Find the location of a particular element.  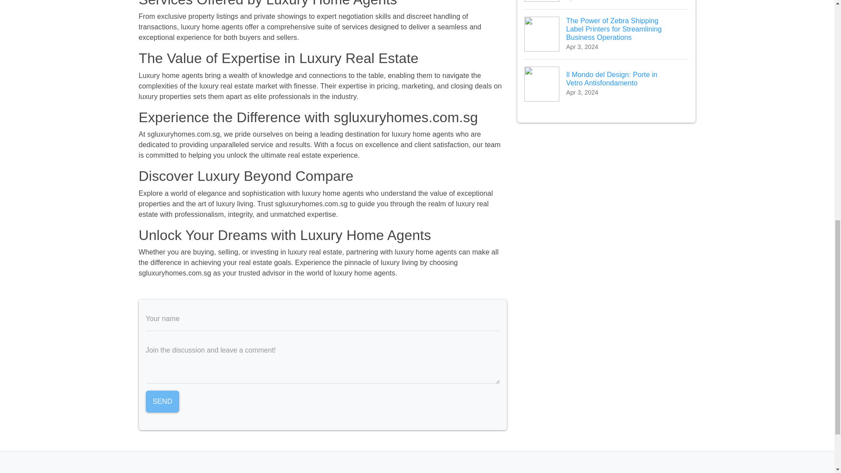

Send is located at coordinates (162, 401).